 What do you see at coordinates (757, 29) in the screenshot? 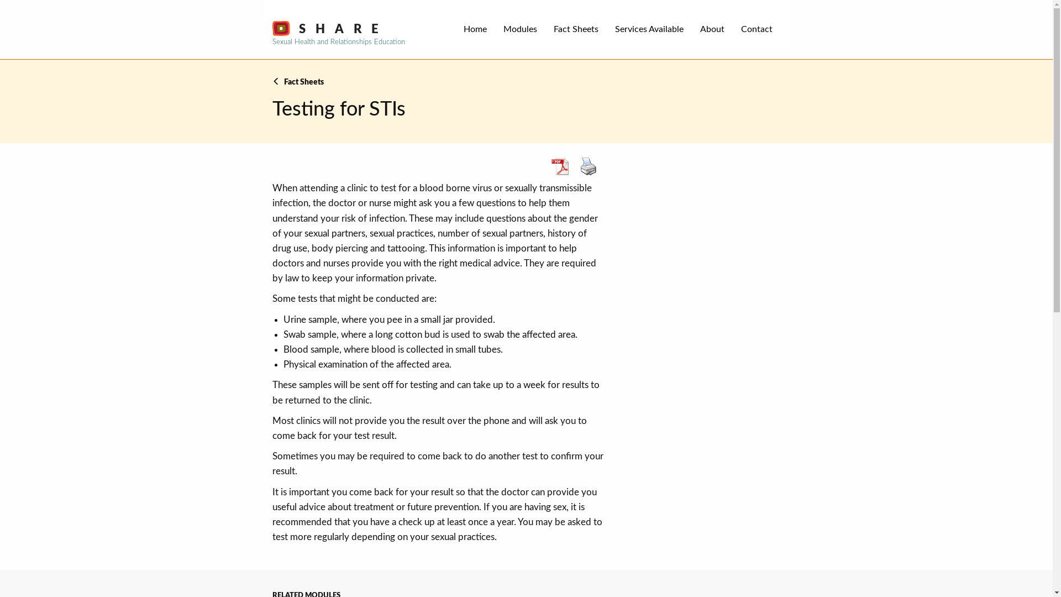
I see `Contact` at bounding box center [757, 29].